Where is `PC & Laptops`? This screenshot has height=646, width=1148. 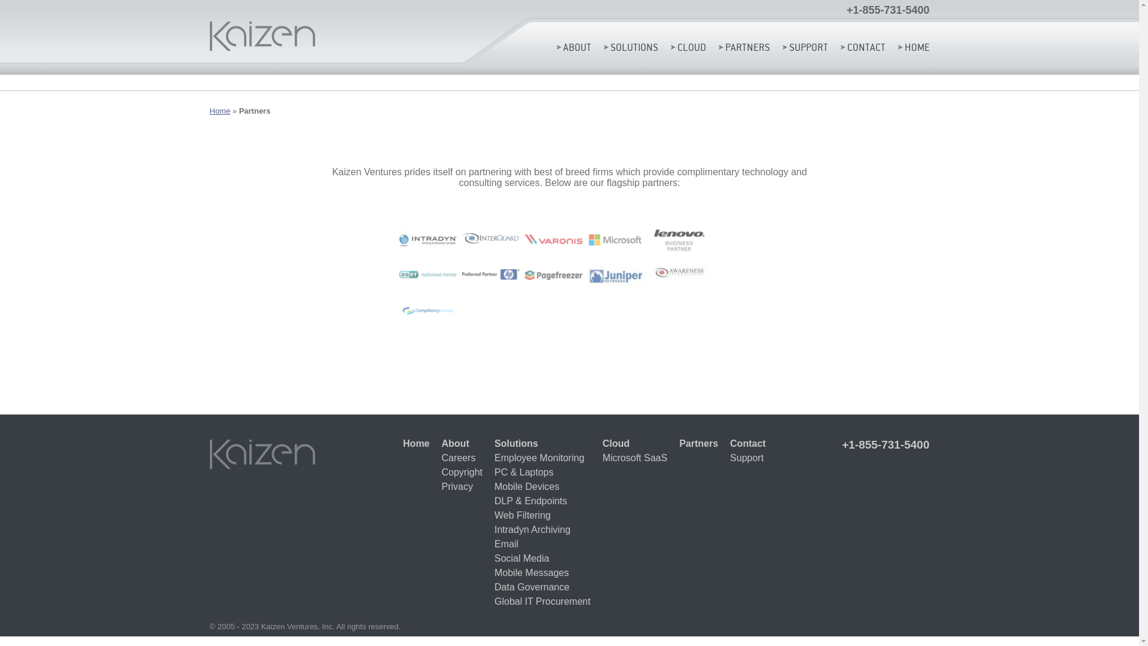
PC & Laptops is located at coordinates (542, 473).